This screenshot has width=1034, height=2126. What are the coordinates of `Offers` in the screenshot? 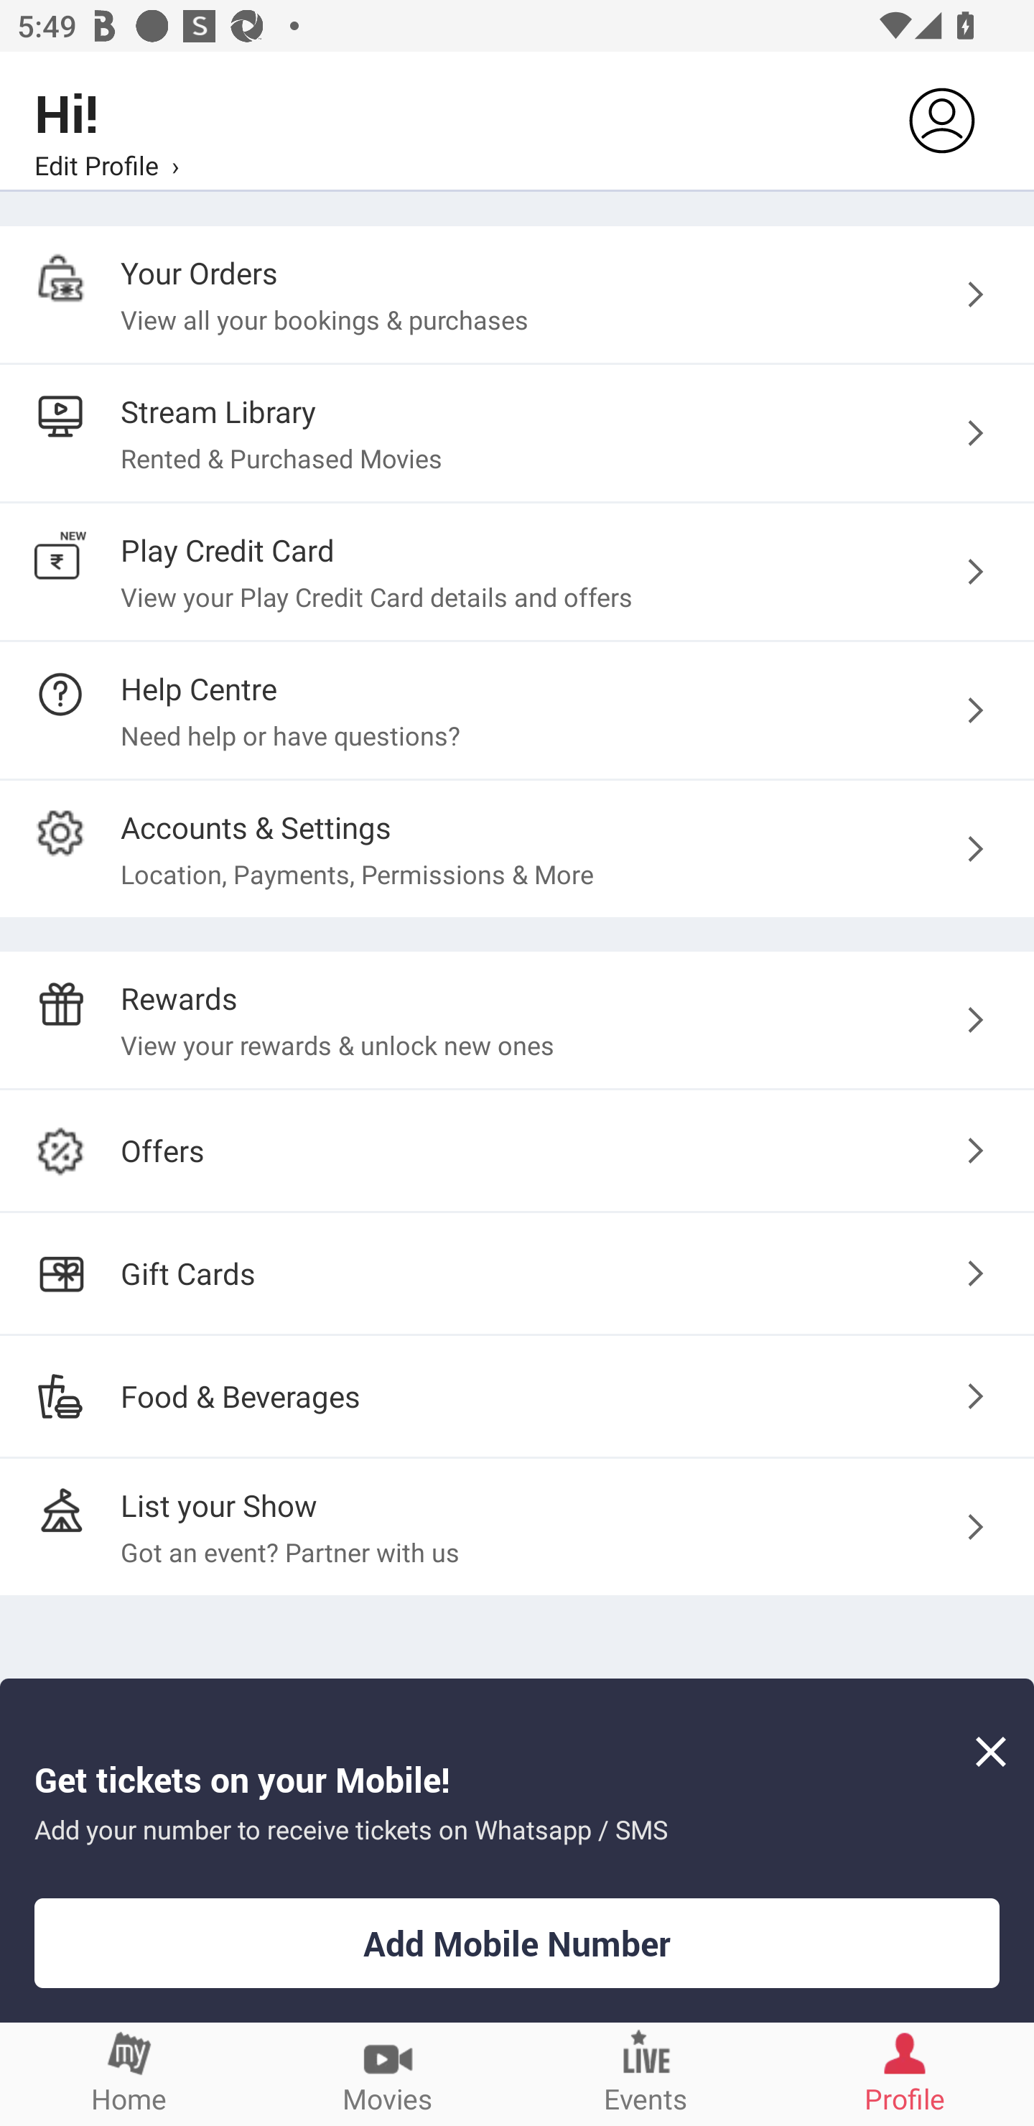 It's located at (517, 1151).